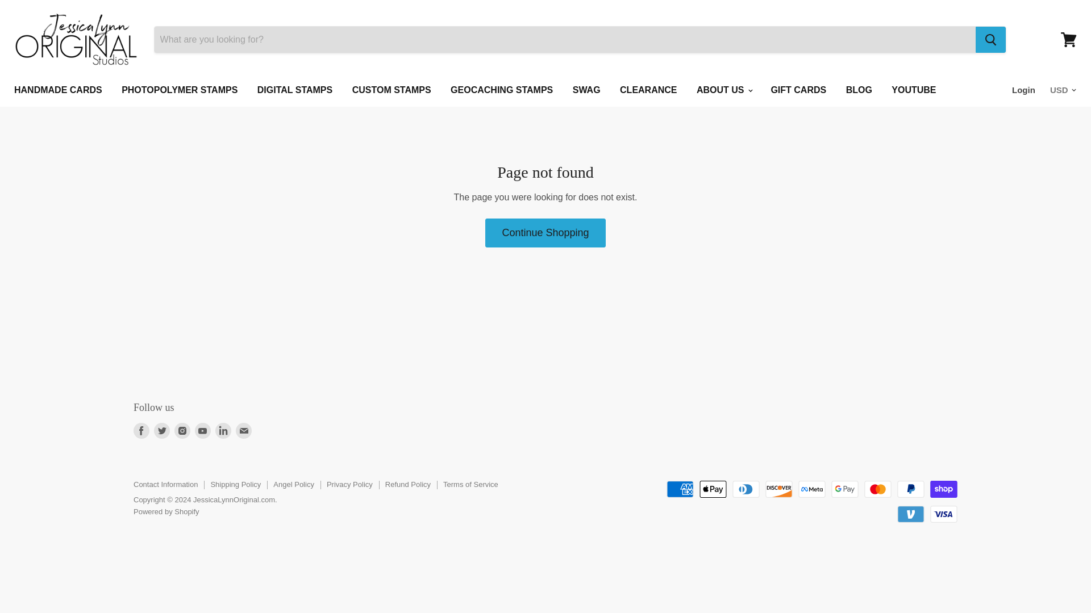 The height and width of the screenshot is (613, 1091). What do you see at coordinates (680, 489) in the screenshot?
I see `American Express` at bounding box center [680, 489].